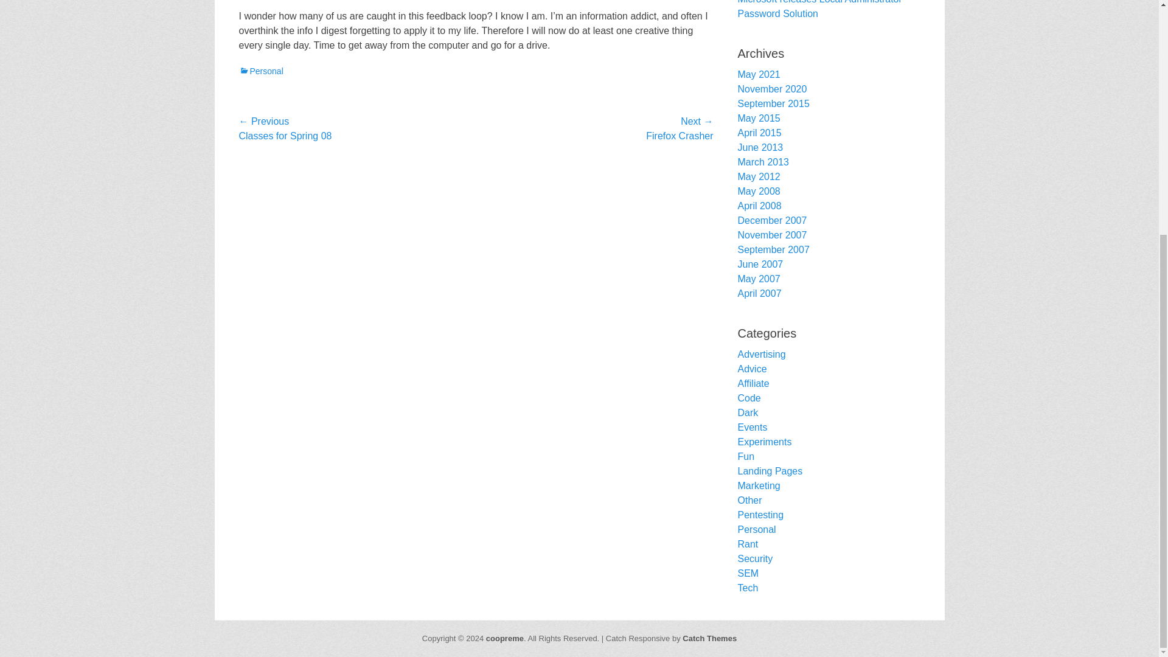 Image resolution: width=1168 pixels, height=657 pixels. Describe the element at coordinates (819, 10) in the screenshot. I see `Microsoft releases Local Administrator Password Solution` at that location.